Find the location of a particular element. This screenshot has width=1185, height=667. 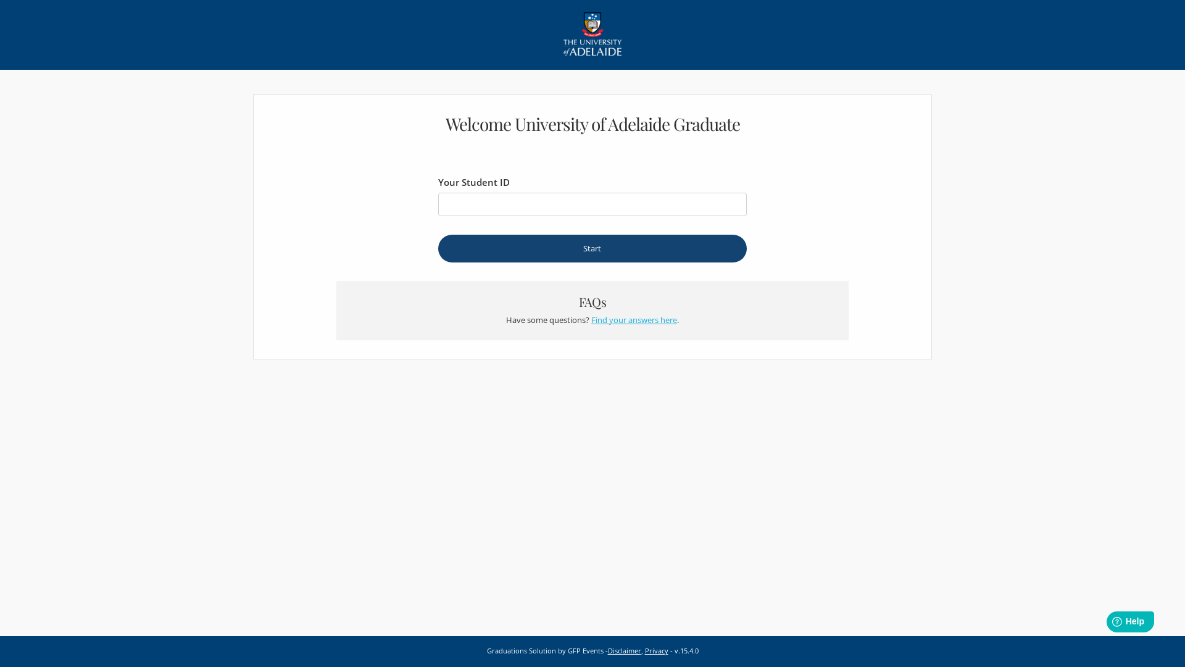

Find your answers here is located at coordinates (634, 320).